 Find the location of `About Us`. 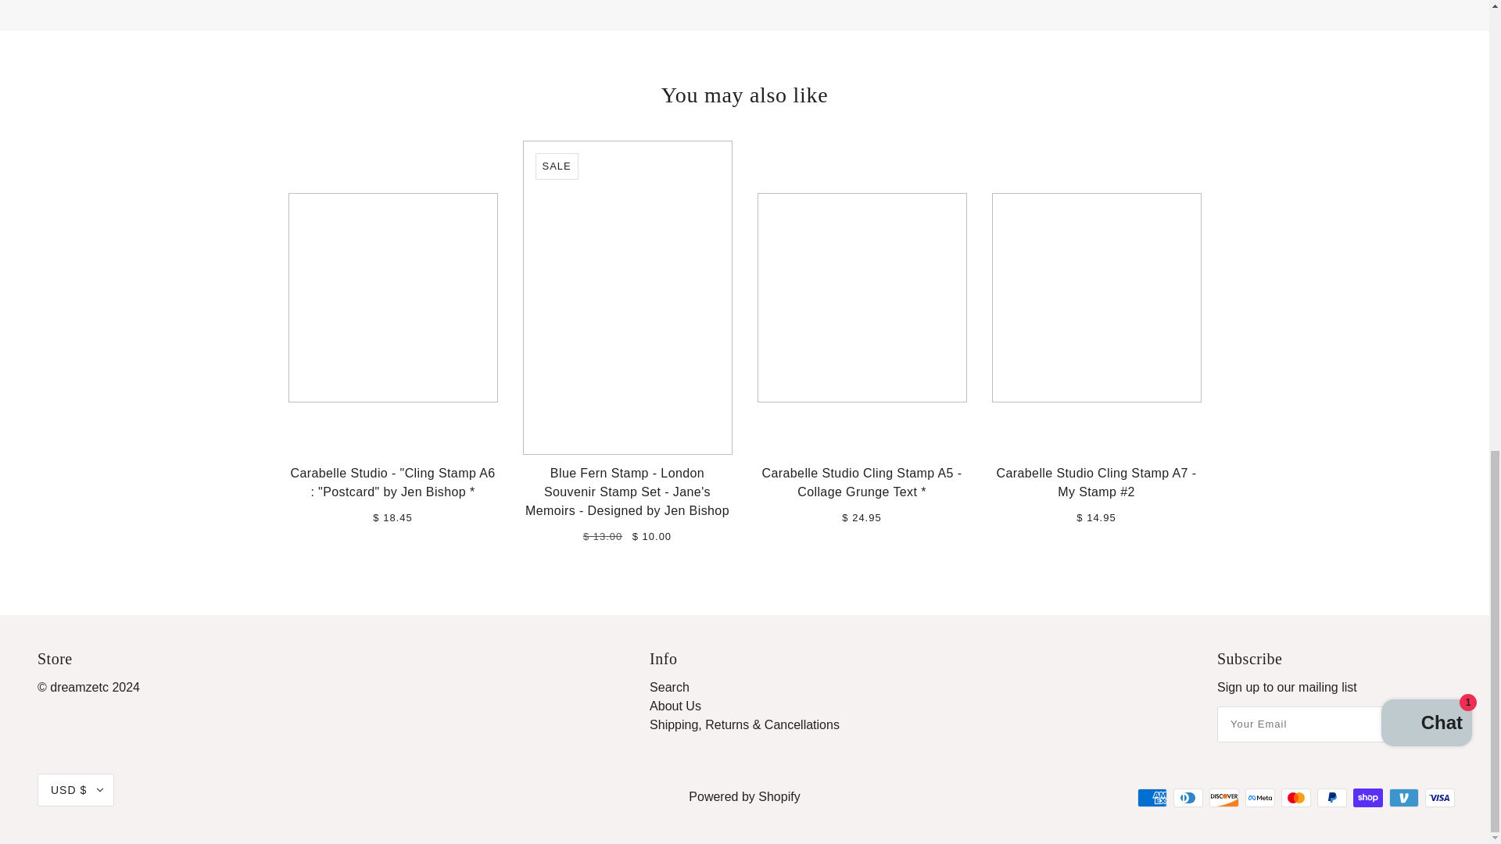

About Us is located at coordinates (675, 706).